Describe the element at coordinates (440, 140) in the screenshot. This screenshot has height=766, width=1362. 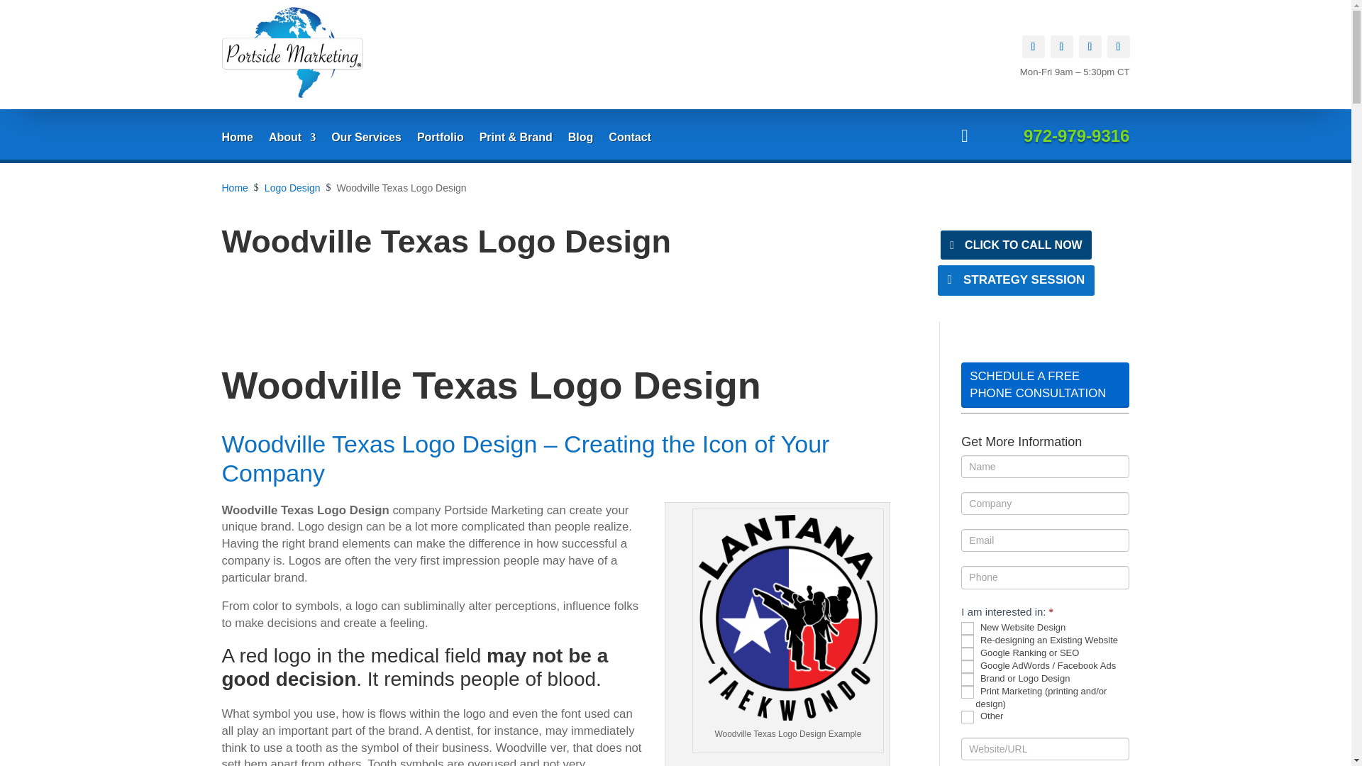
I see `Portfolio` at that location.